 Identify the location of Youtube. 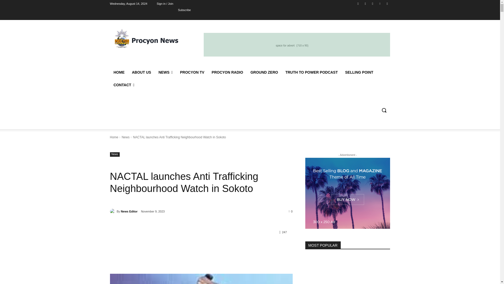
(387, 3).